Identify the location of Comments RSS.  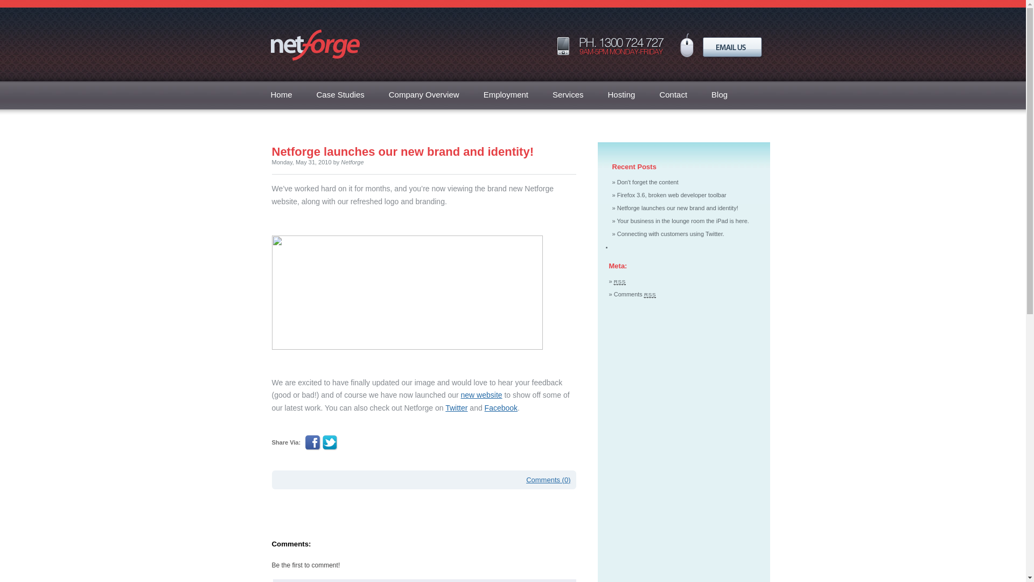
(635, 294).